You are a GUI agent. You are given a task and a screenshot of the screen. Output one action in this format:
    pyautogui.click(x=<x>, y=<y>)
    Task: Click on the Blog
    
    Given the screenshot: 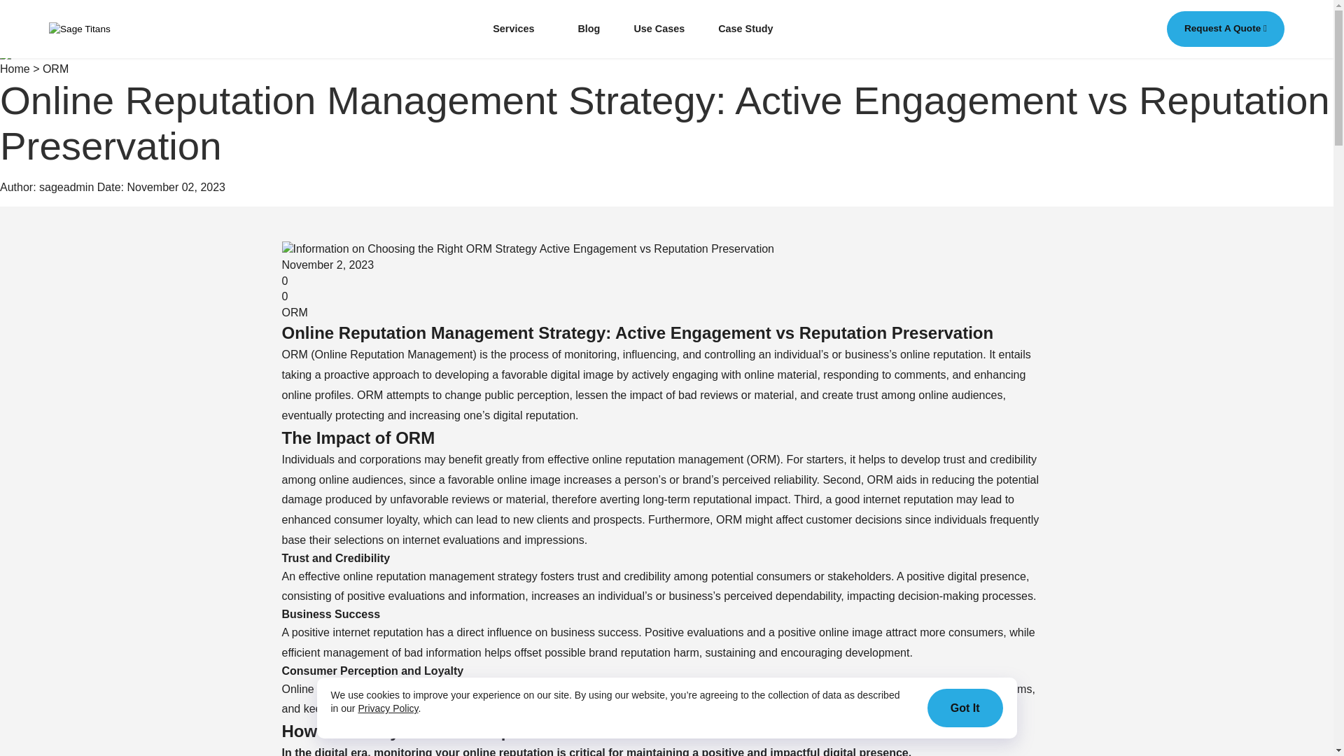 What is the action you would take?
    pyautogui.click(x=588, y=28)
    